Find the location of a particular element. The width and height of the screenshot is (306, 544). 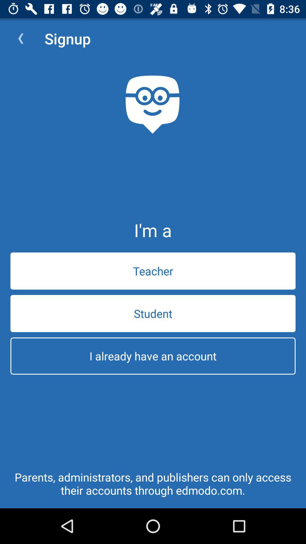

turn off icon above teacher is located at coordinates (21, 39).